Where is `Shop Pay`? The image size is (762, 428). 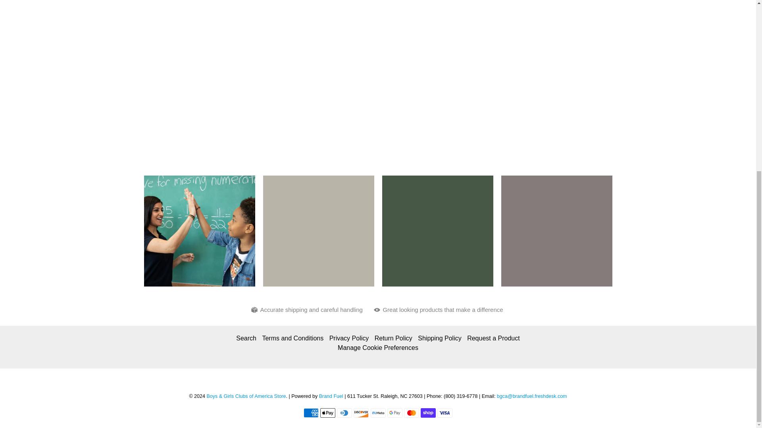
Shop Pay is located at coordinates (428, 413).